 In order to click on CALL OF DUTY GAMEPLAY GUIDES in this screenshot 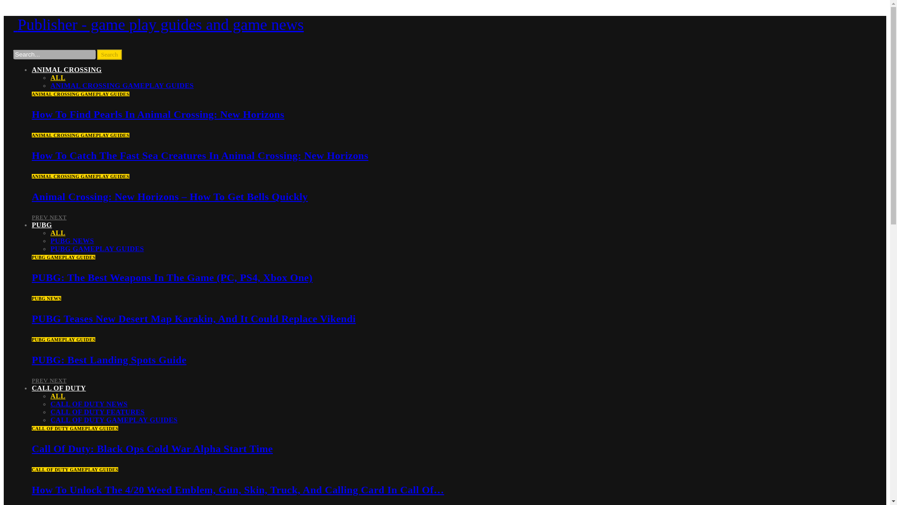, I will do `click(75, 428)`.